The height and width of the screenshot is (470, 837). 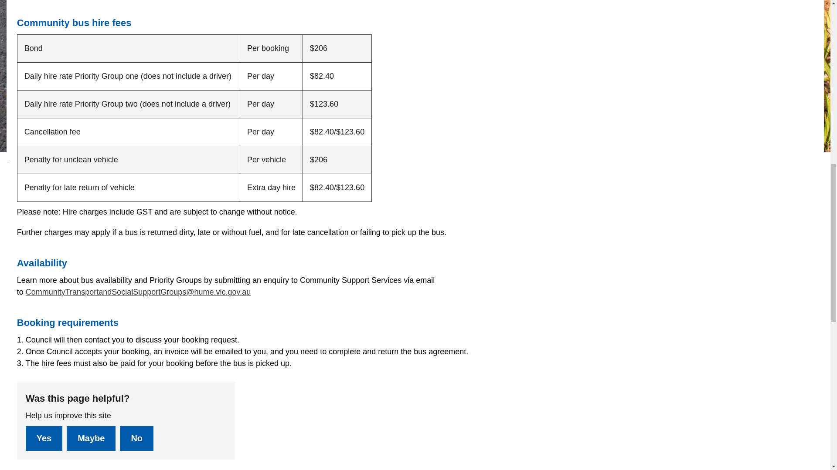 I want to click on No, this page was not helpful, so click(x=136, y=438).